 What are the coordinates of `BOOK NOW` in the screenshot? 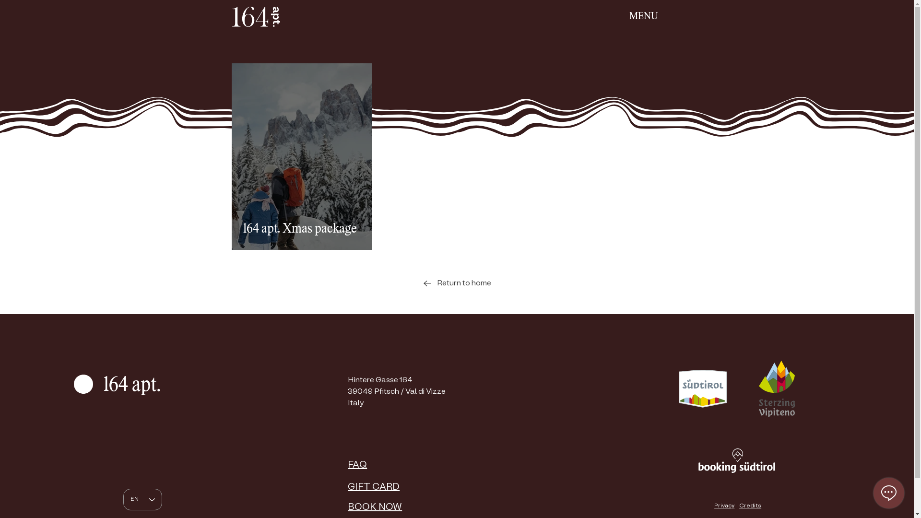 It's located at (375, 507).